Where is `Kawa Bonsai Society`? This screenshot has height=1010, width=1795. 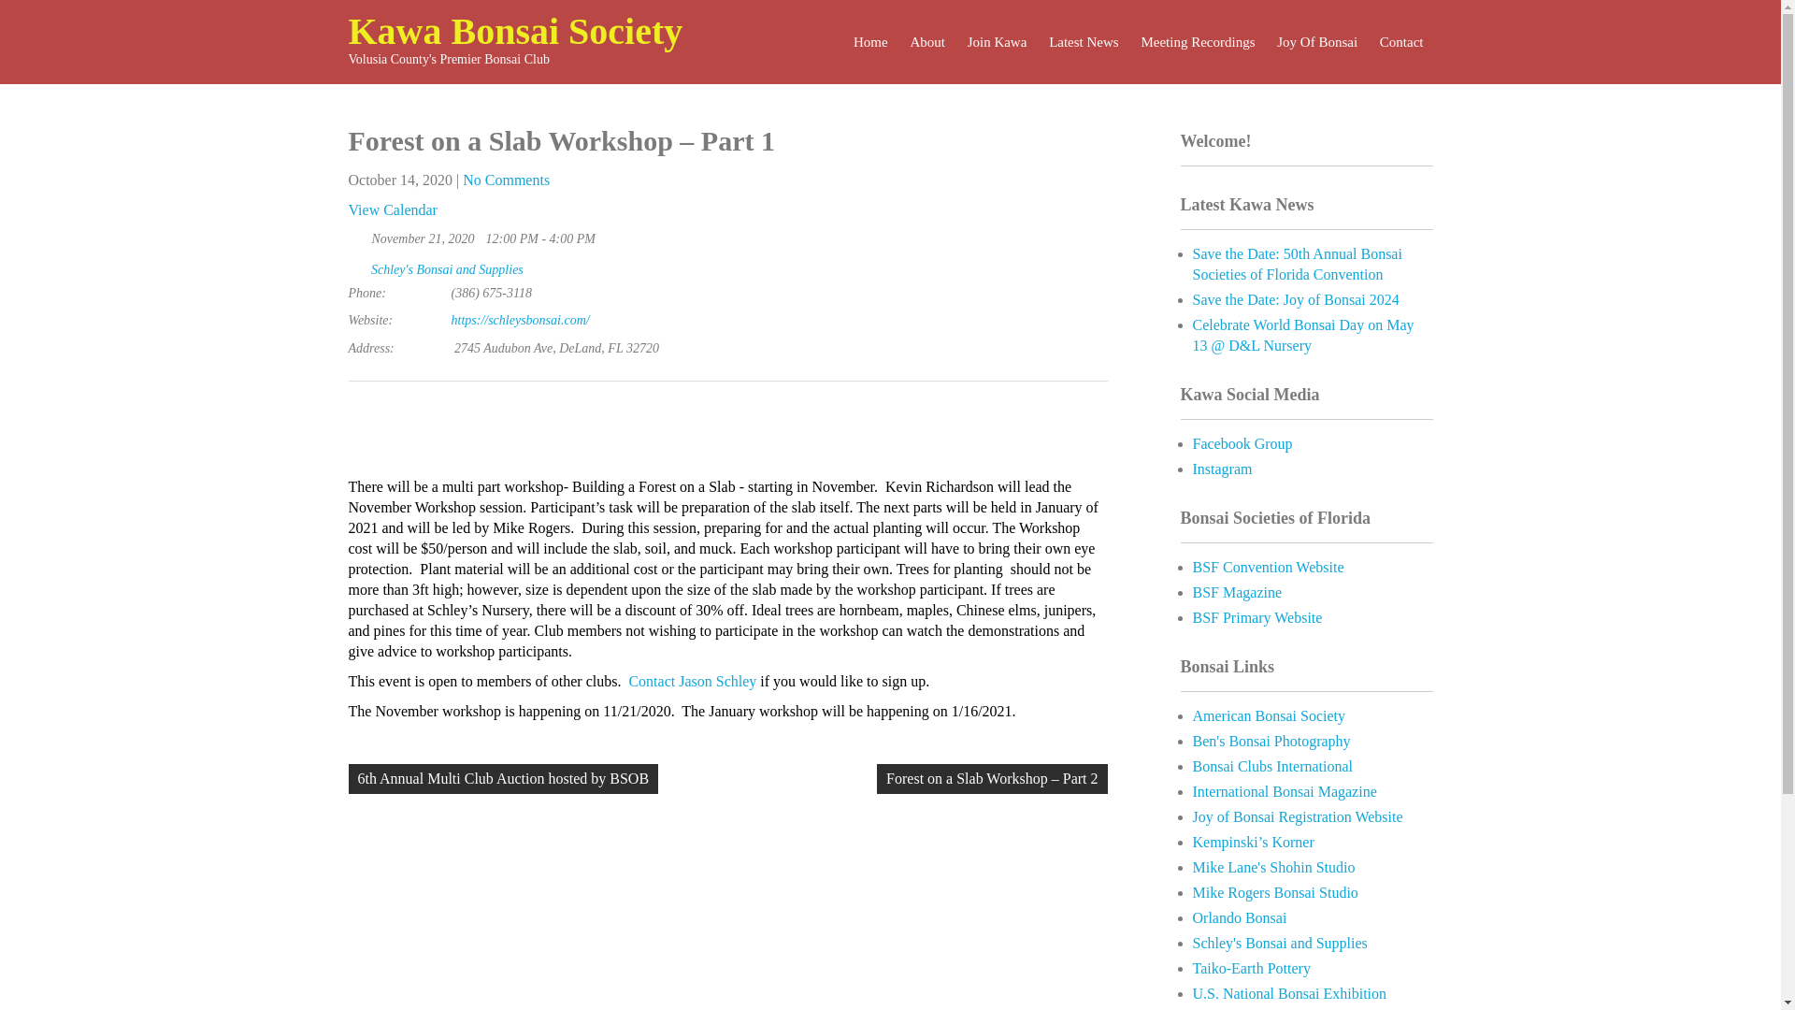
Kawa Bonsai Society is located at coordinates (514, 31).